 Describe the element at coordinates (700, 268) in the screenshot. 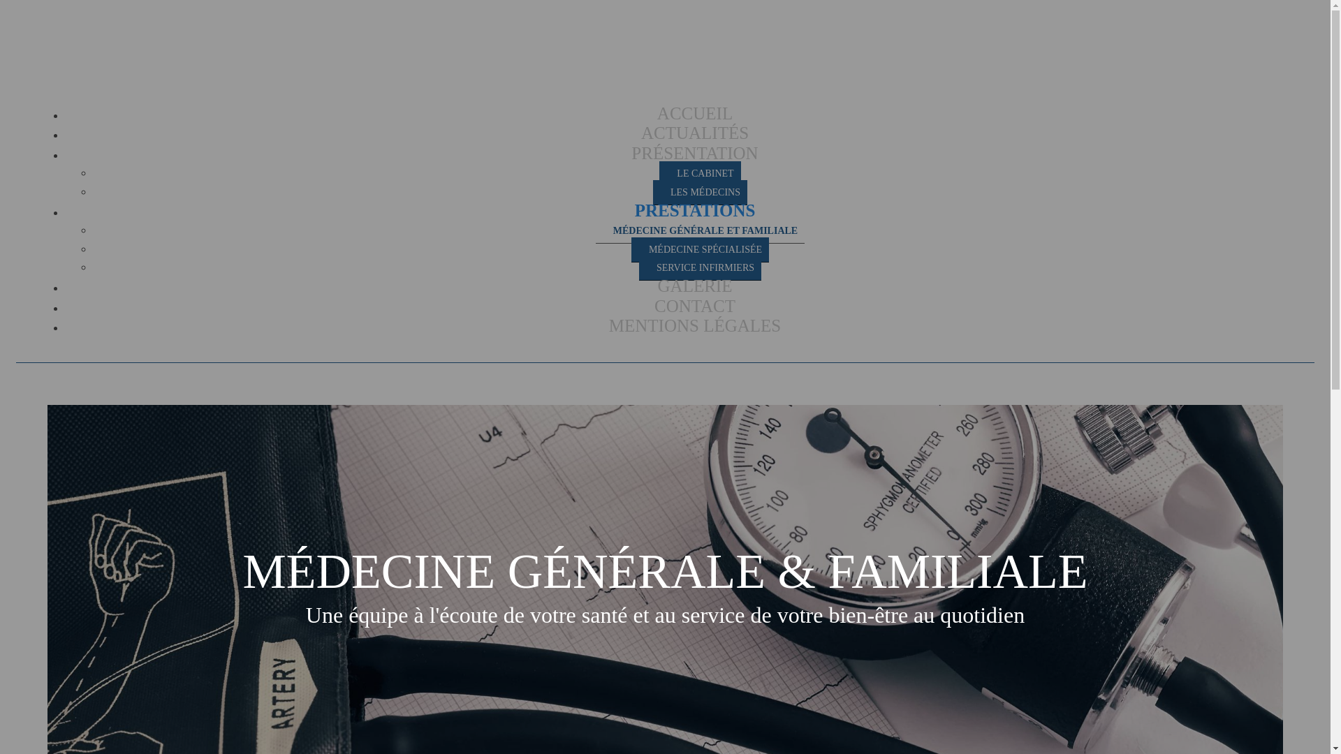

I see `SERVICE INFIRMIERS` at that location.